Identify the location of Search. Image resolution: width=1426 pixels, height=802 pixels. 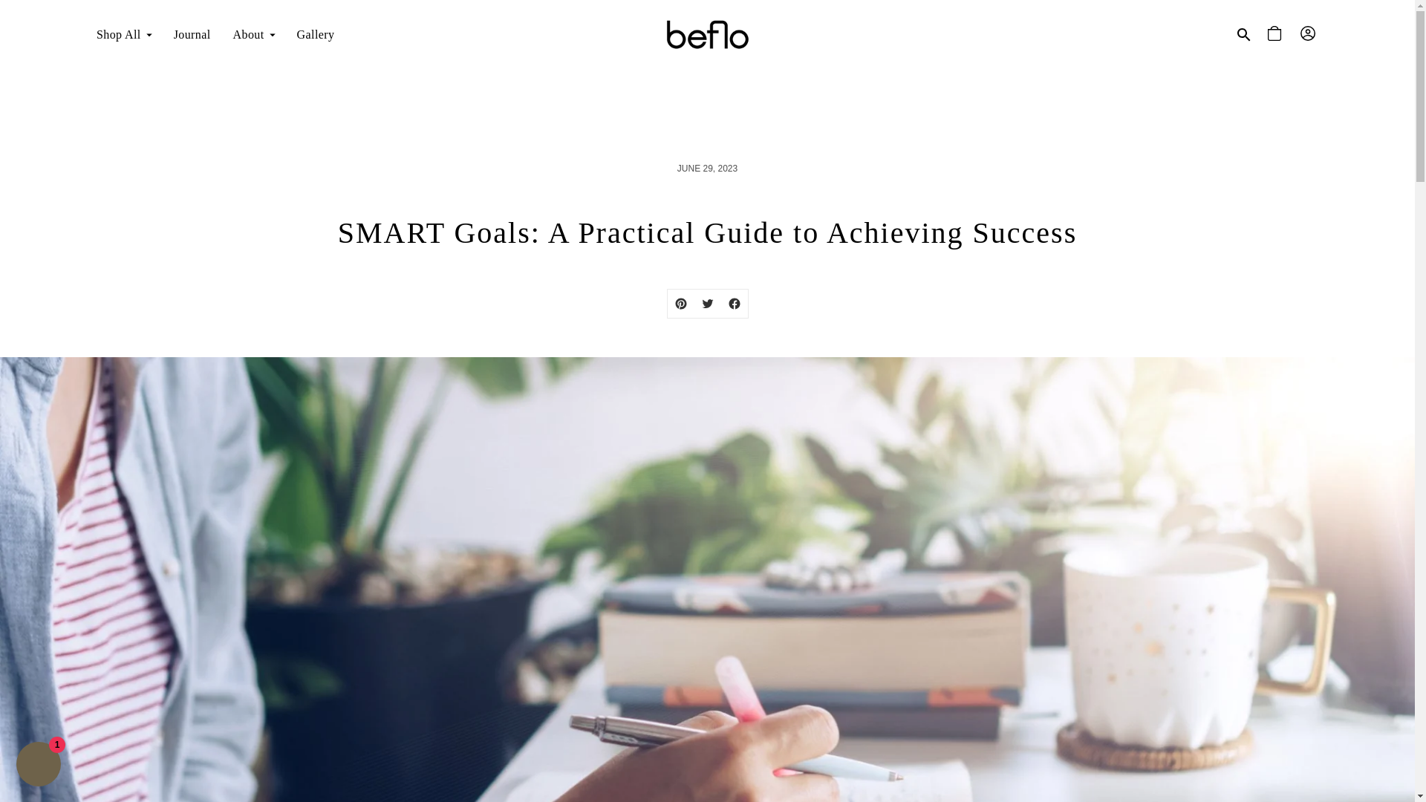
(1244, 34).